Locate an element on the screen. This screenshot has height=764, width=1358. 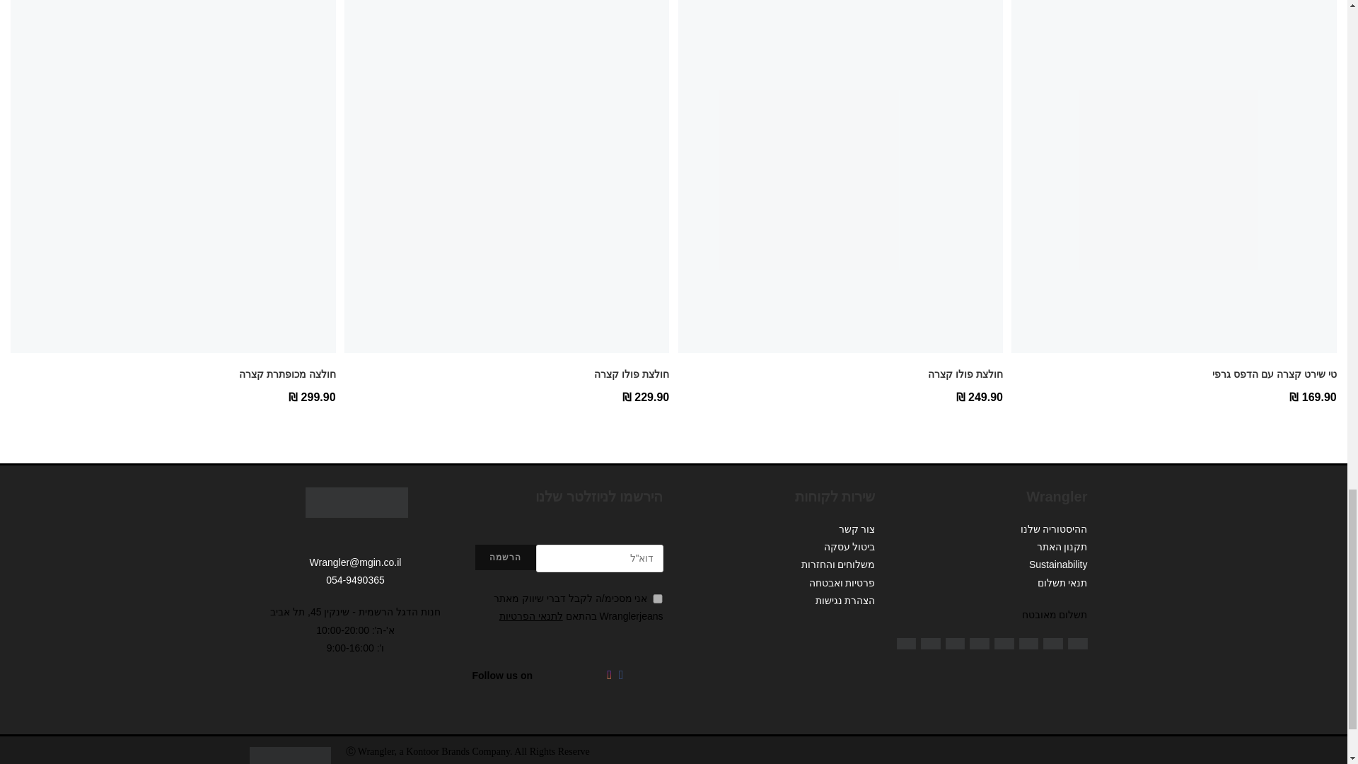
1 is located at coordinates (658, 598).